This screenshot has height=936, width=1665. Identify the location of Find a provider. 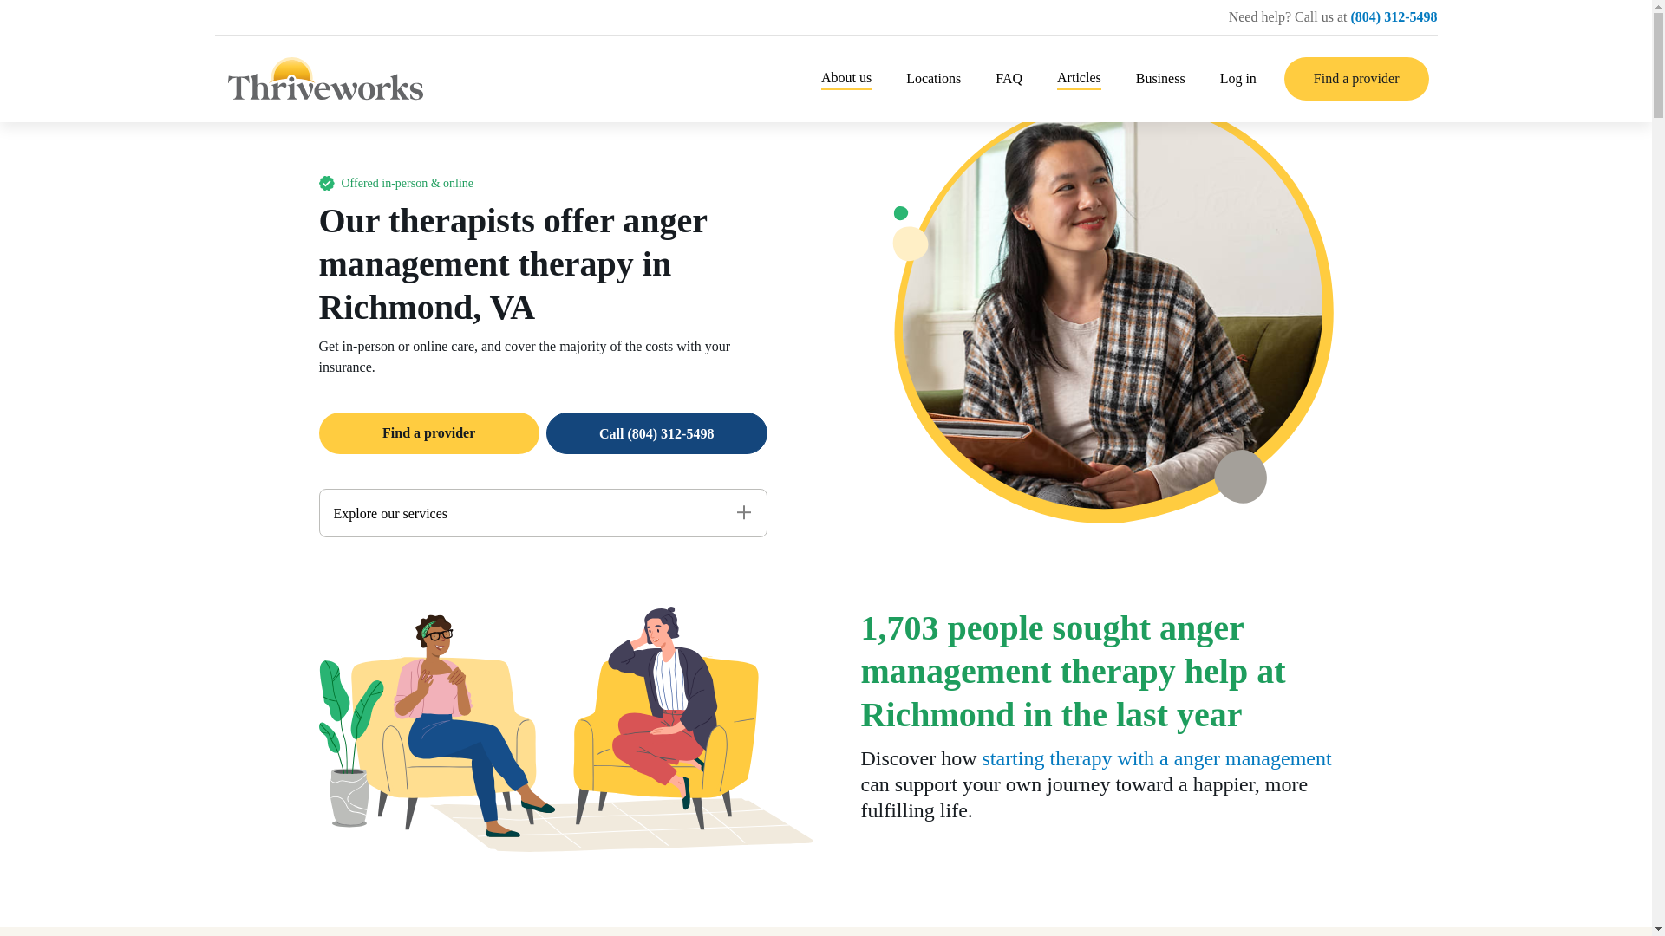
(1356, 78).